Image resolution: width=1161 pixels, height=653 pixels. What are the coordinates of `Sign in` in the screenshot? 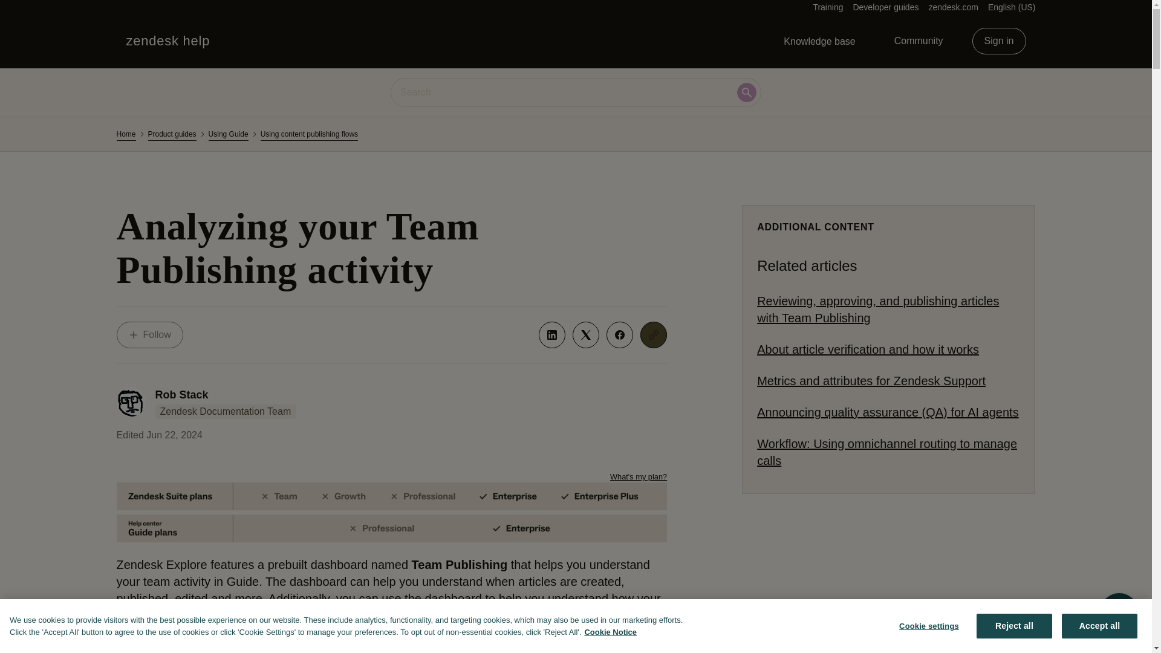 It's located at (885, 7).